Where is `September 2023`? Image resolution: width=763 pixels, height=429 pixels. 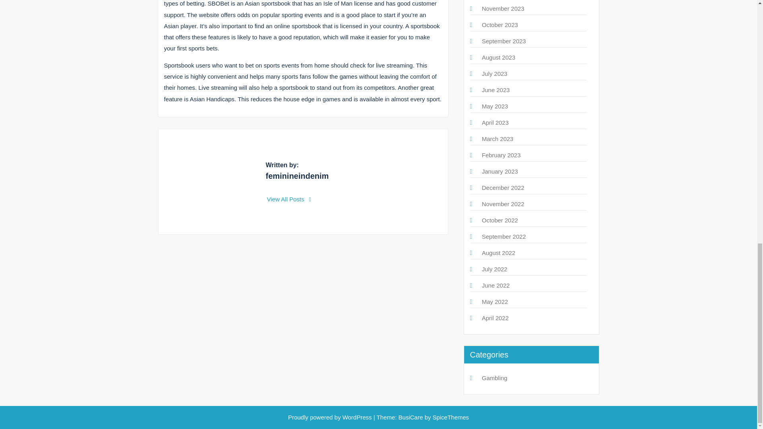 September 2023 is located at coordinates (503, 41).